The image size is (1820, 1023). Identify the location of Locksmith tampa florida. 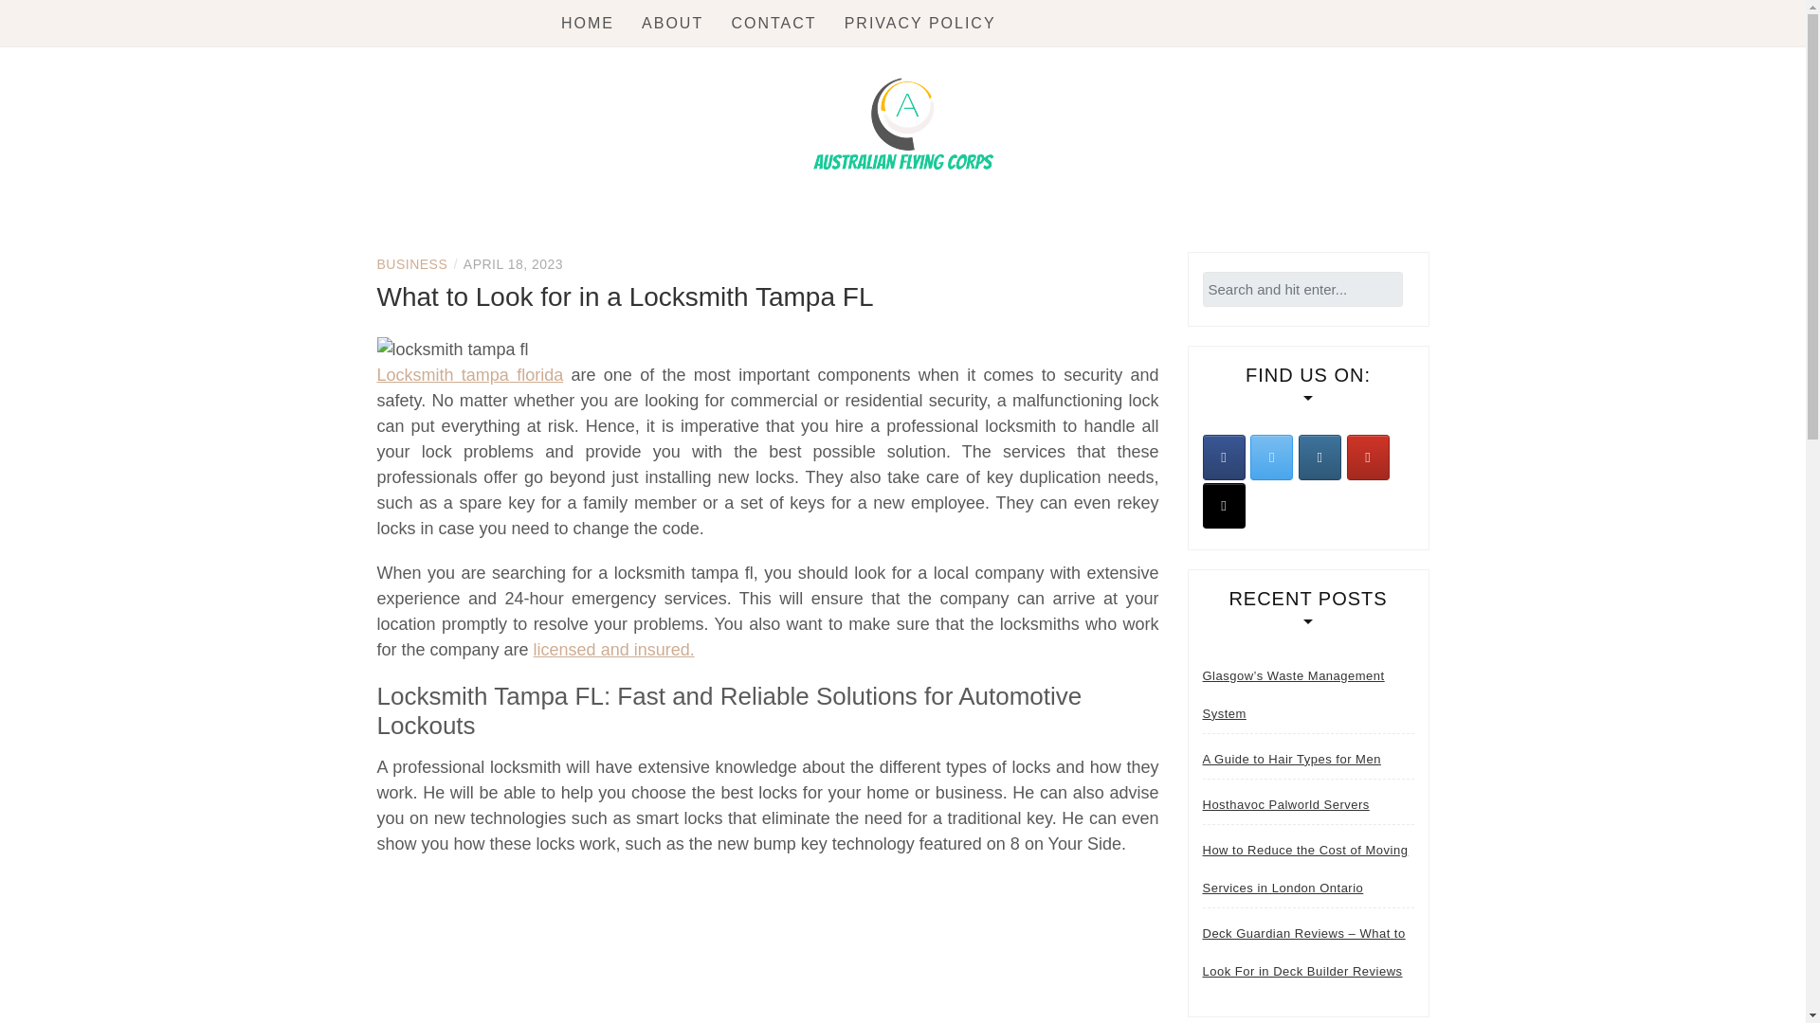
(470, 375).